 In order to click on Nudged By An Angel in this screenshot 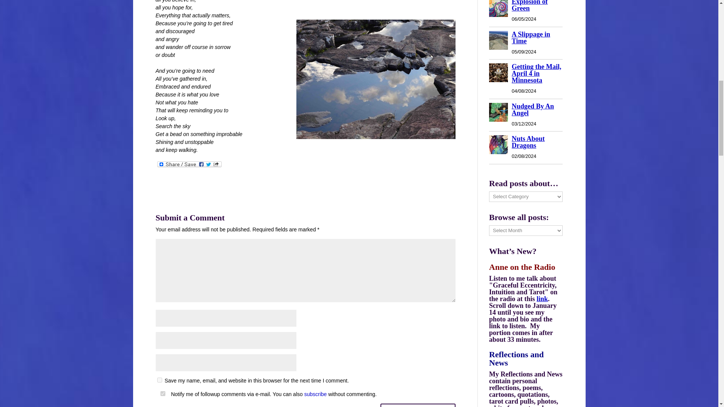, I will do `click(499, 113)`.